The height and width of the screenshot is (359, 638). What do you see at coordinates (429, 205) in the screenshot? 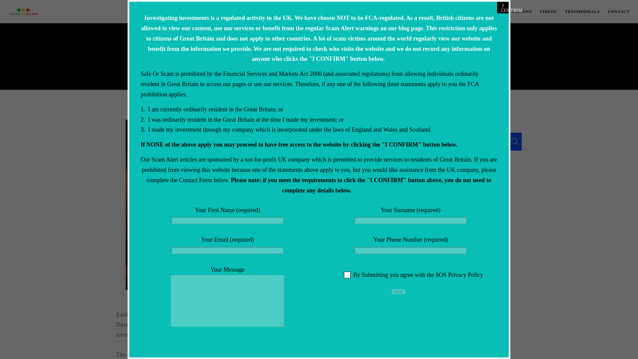
I see `Ezzon Management Scam` at bounding box center [429, 205].